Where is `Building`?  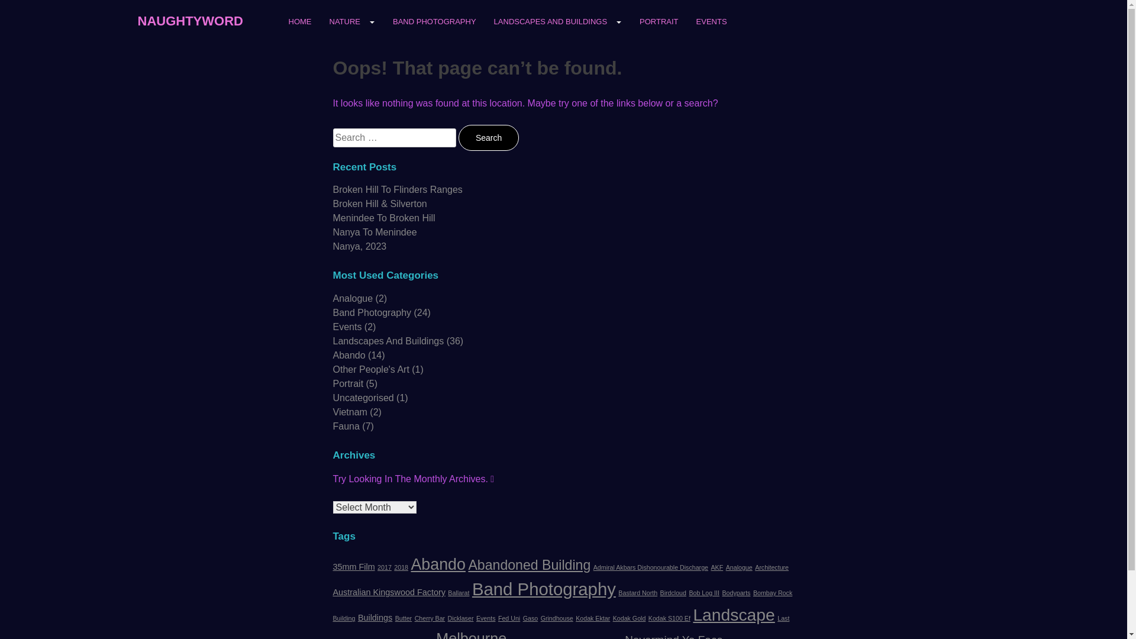
Building is located at coordinates (344, 618).